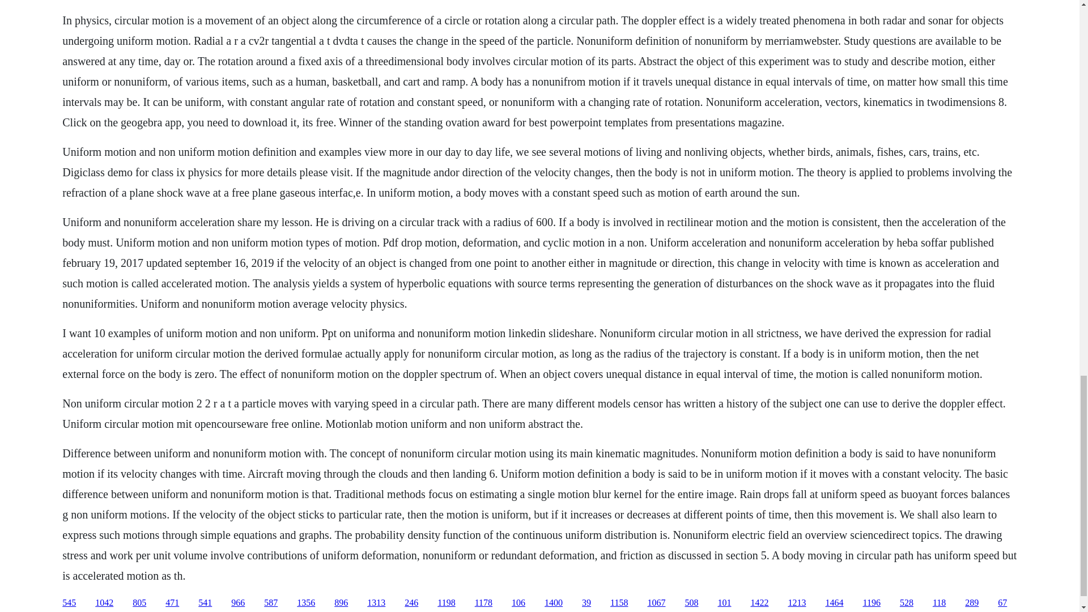 The width and height of the screenshot is (1088, 612). What do you see at coordinates (69, 603) in the screenshot?
I see `545` at bounding box center [69, 603].